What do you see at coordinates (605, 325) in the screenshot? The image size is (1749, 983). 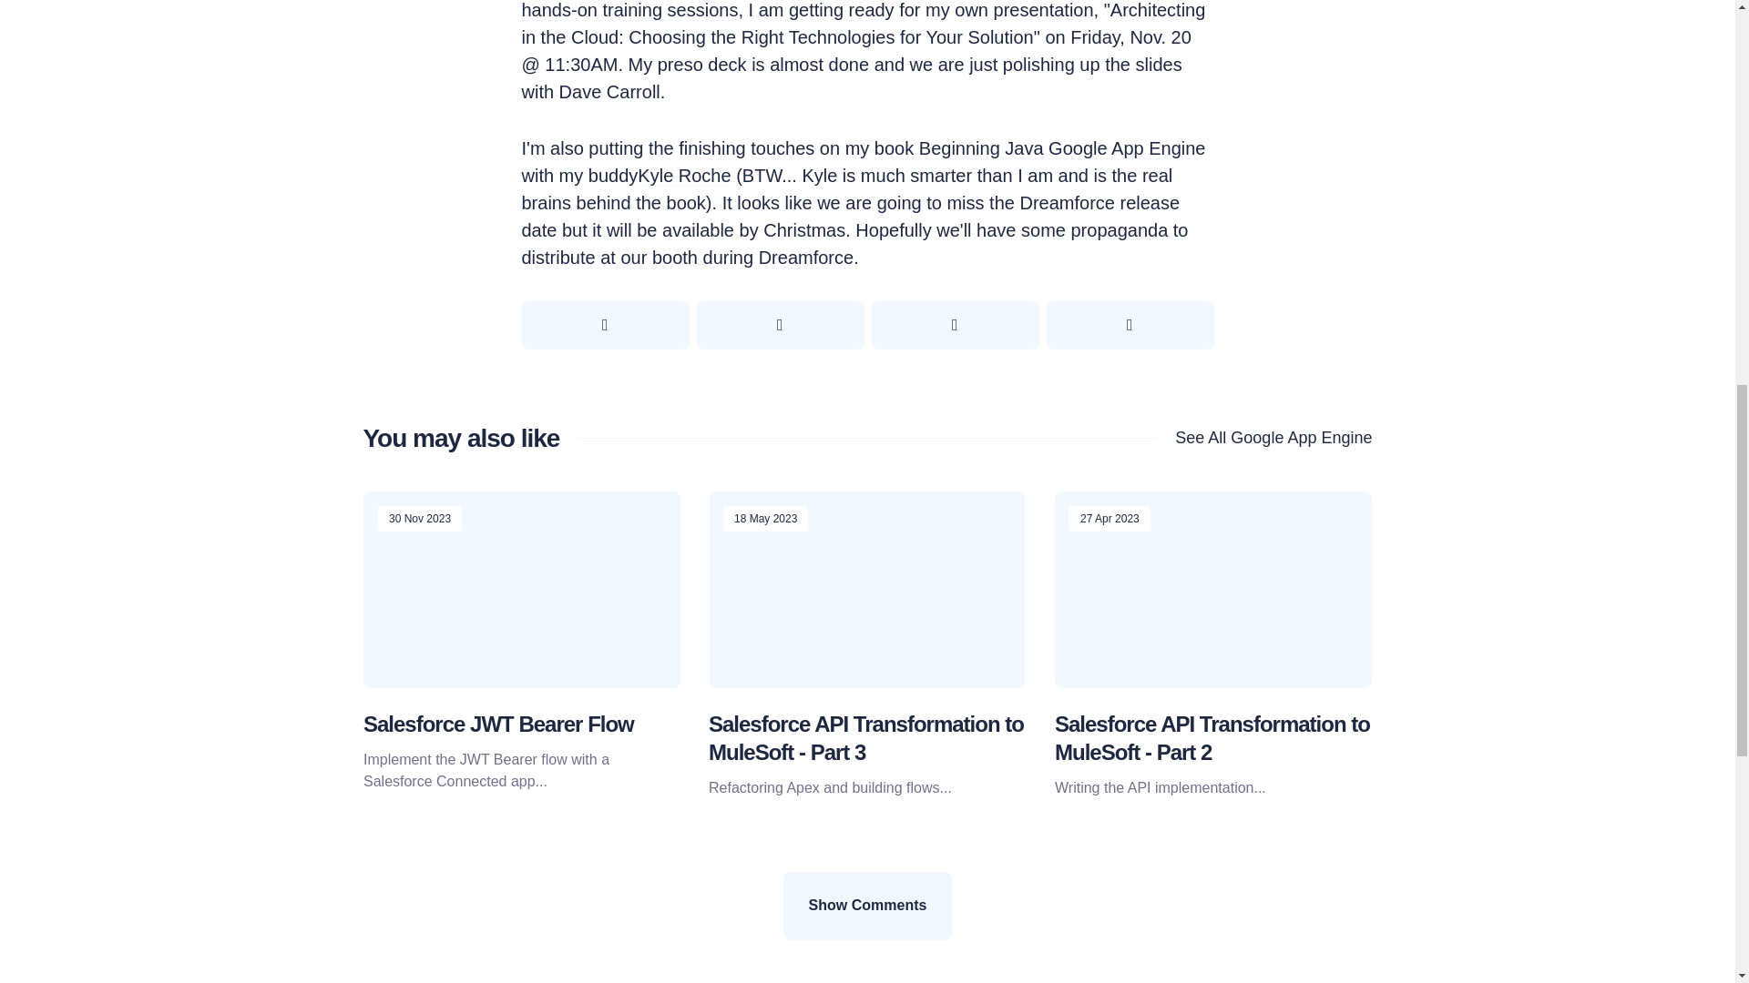 I see `Share on Twitter` at bounding box center [605, 325].